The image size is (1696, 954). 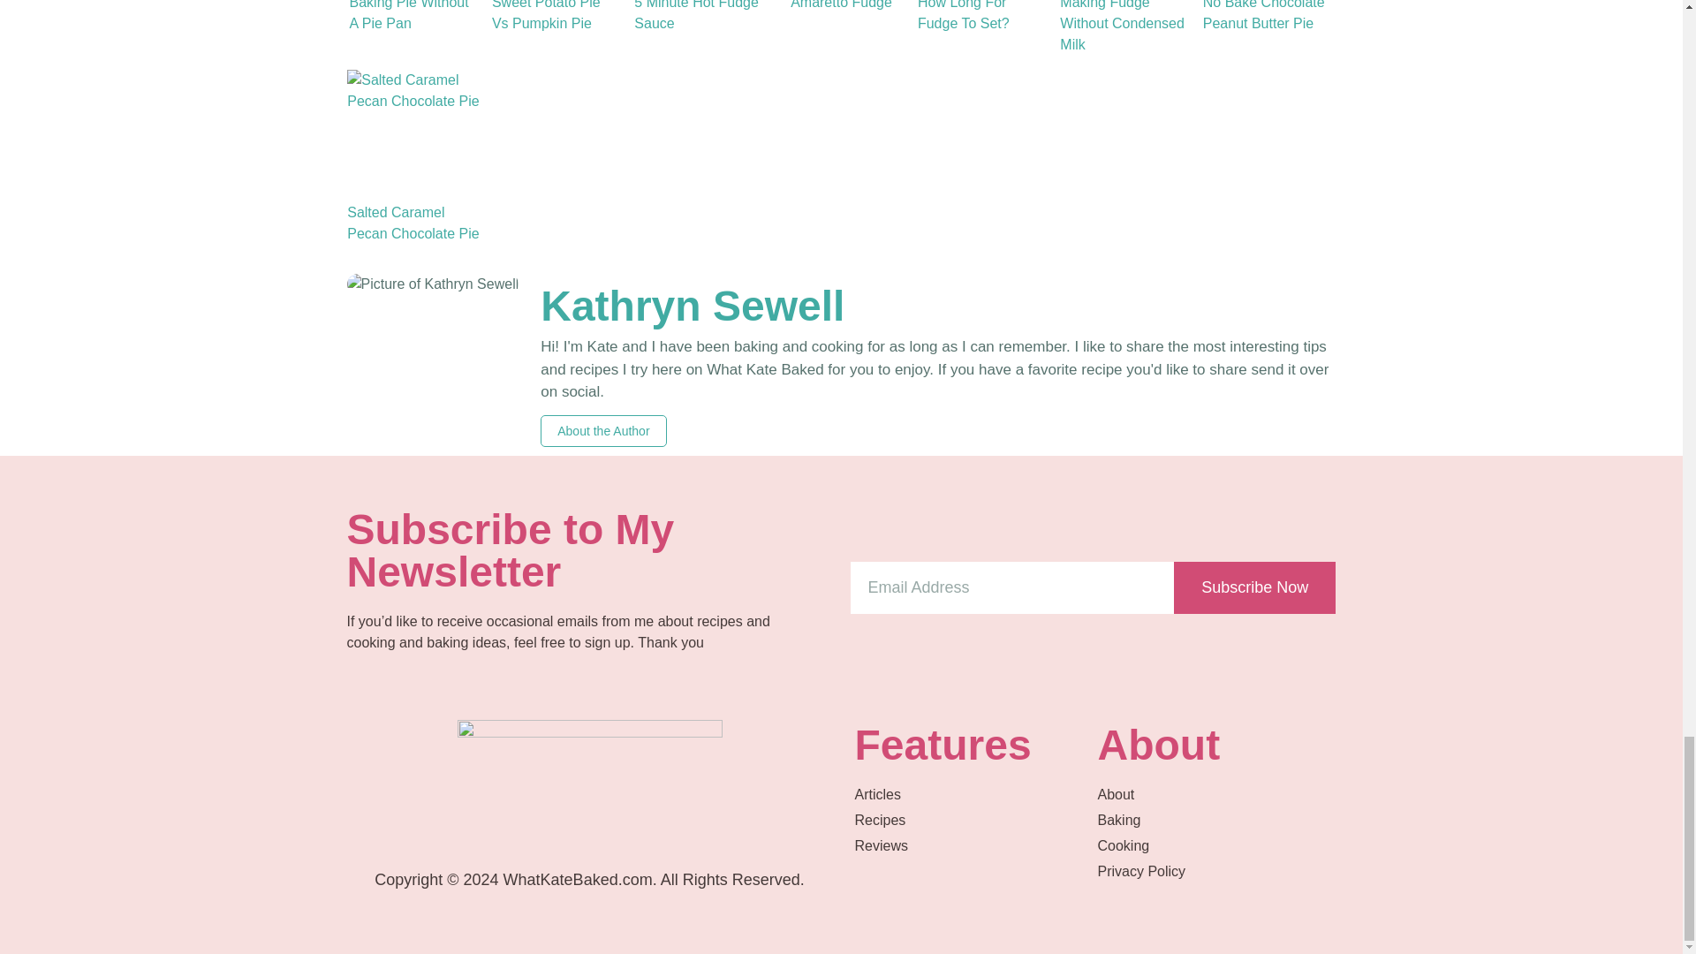 What do you see at coordinates (413, 28) in the screenshot?
I see `Baking Pie Without A Pie Pan` at bounding box center [413, 28].